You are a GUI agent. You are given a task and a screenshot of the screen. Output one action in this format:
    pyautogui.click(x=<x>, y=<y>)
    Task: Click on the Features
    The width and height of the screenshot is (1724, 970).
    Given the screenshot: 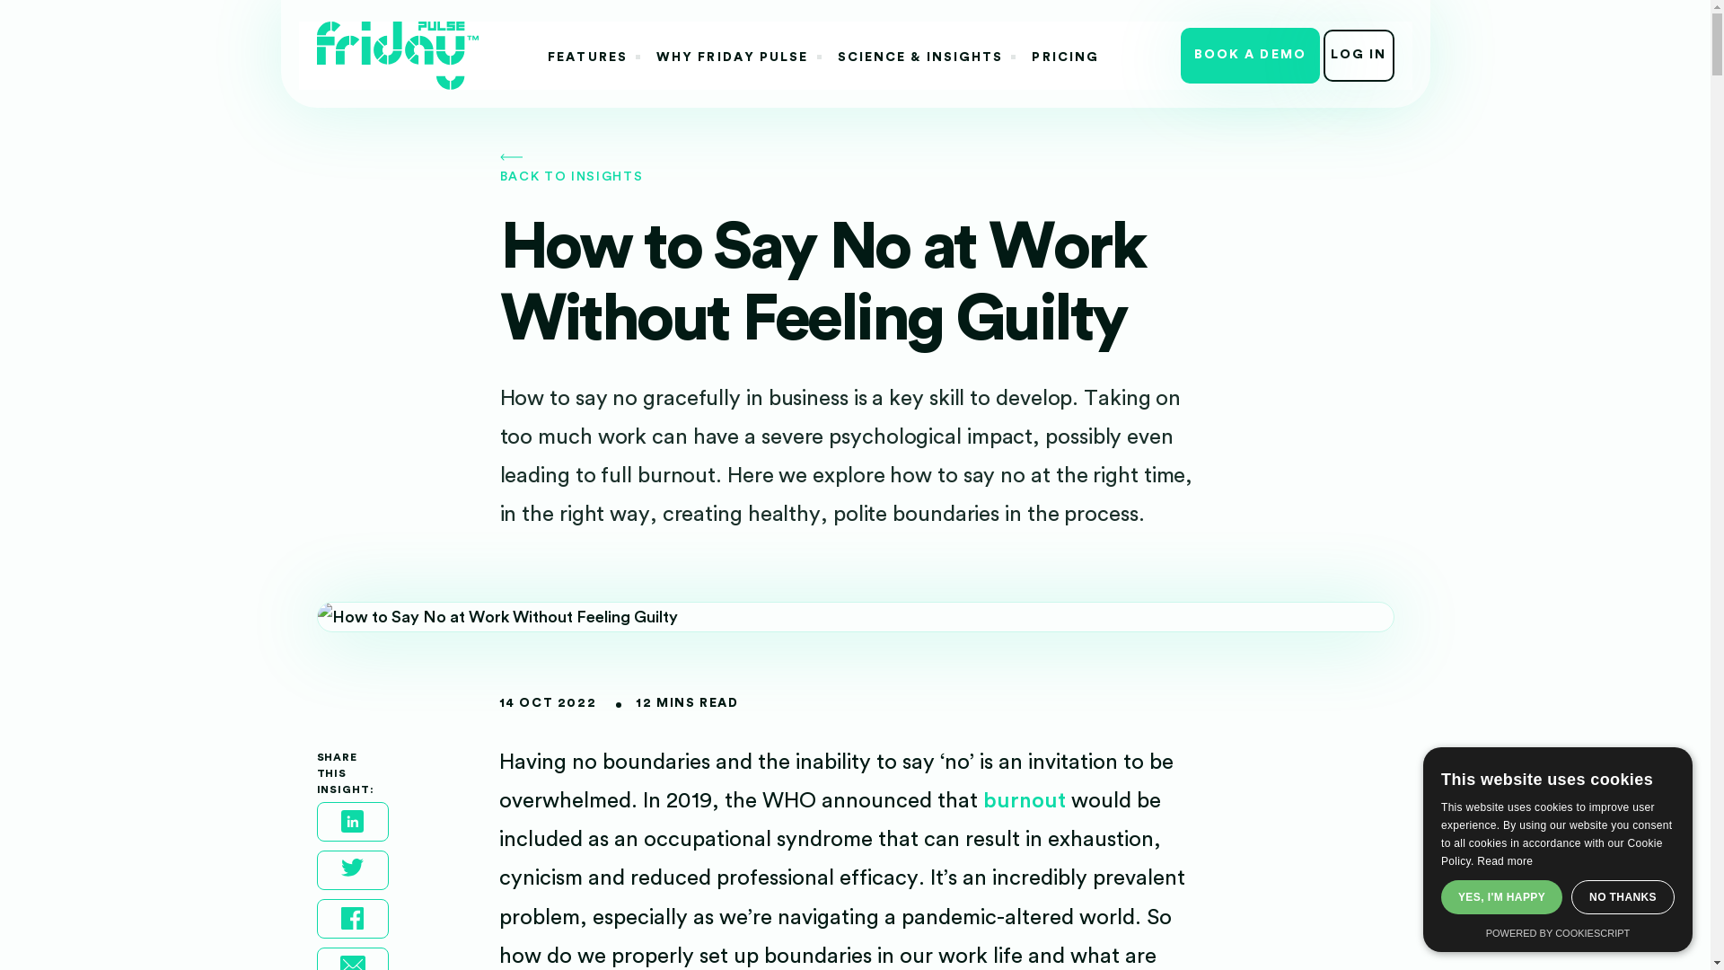 What is the action you would take?
    pyautogui.click(x=587, y=57)
    